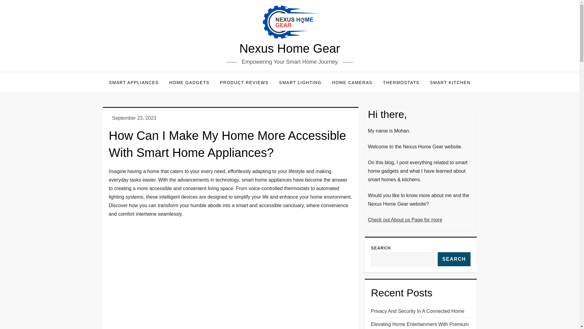  What do you see at coordinates (352, 82) in the screenshot?
I see `HOME CAMERAS` at bounding box center [352, 82].